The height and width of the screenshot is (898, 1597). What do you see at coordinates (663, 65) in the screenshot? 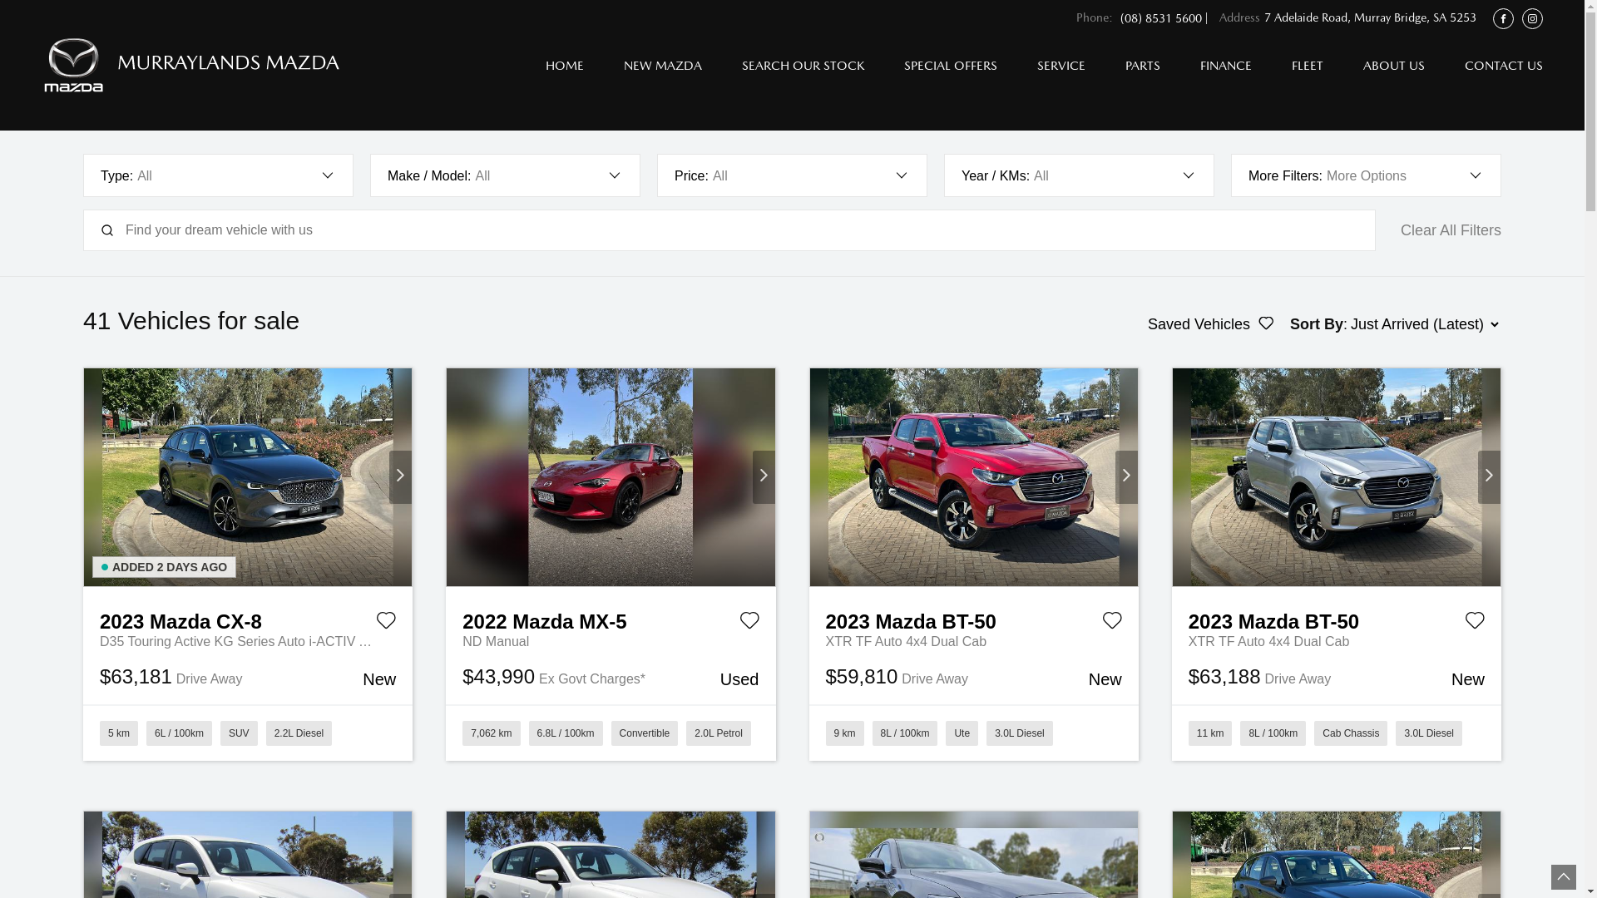
I see `NEW MAZDA` at bounding box center [663, 65].